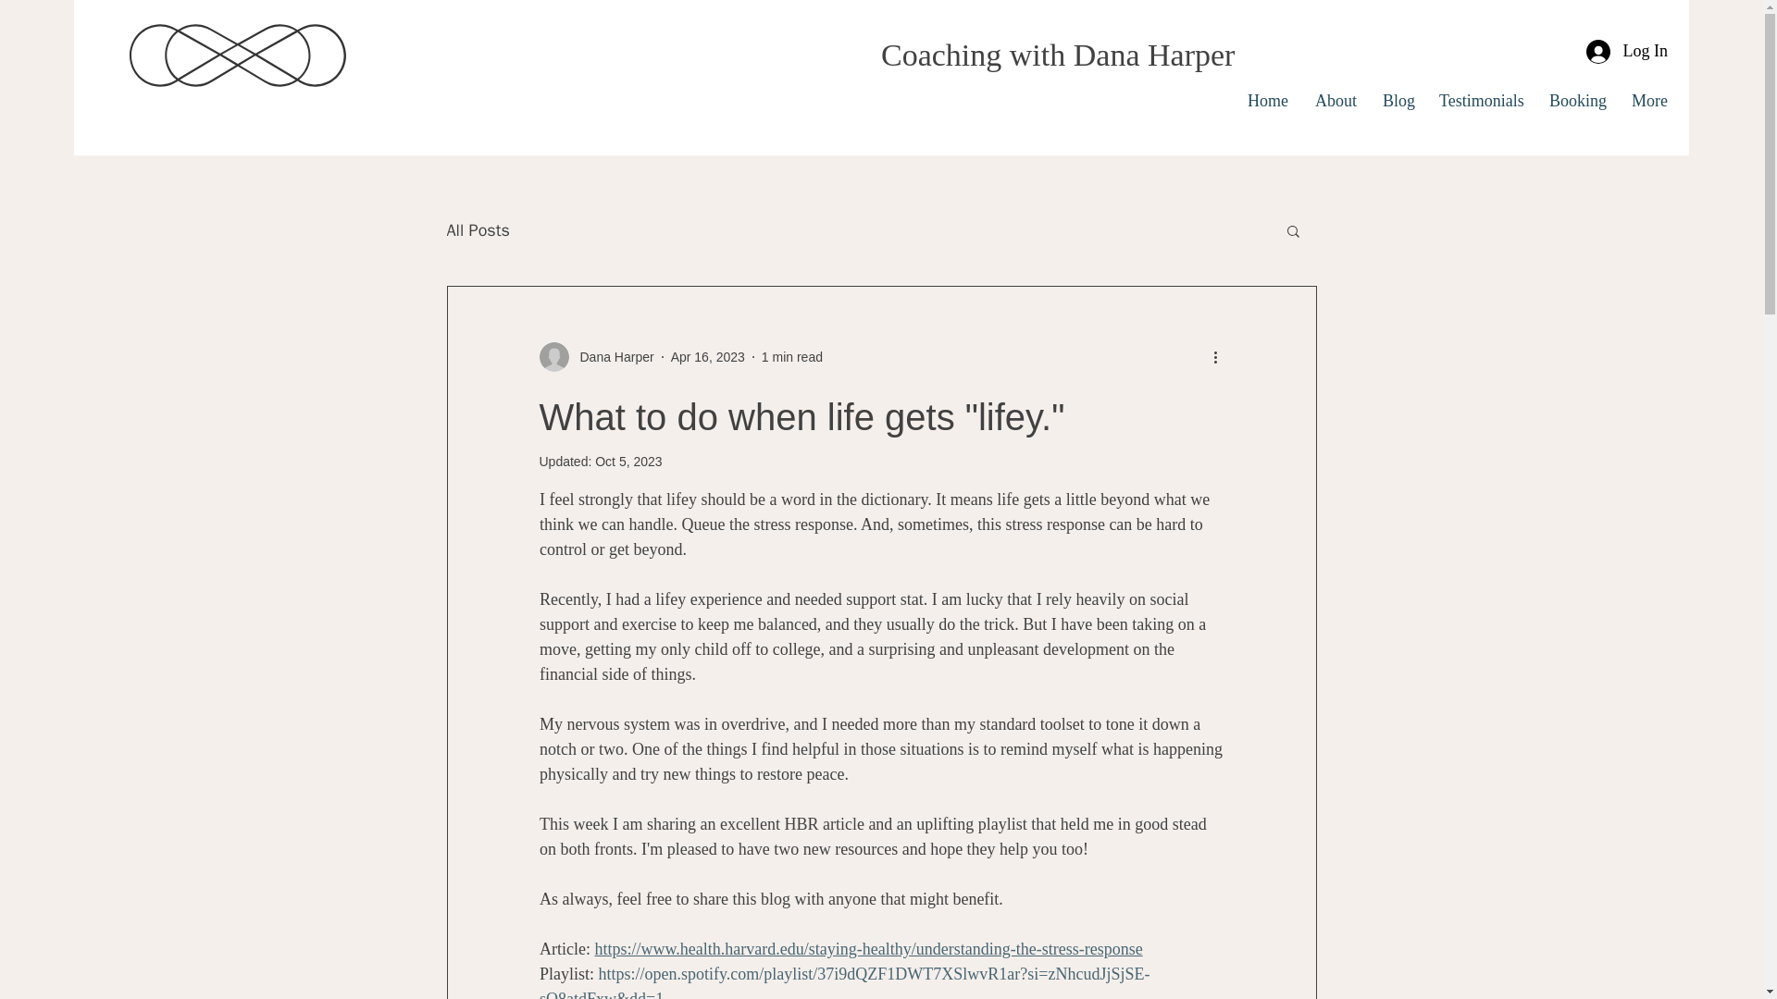 Image resolution: width=1777 pixels, height=999 pixels. Describe the element at coordinates (628, 461) in the screenshot. I see `Oct 5, 2023` at that location.